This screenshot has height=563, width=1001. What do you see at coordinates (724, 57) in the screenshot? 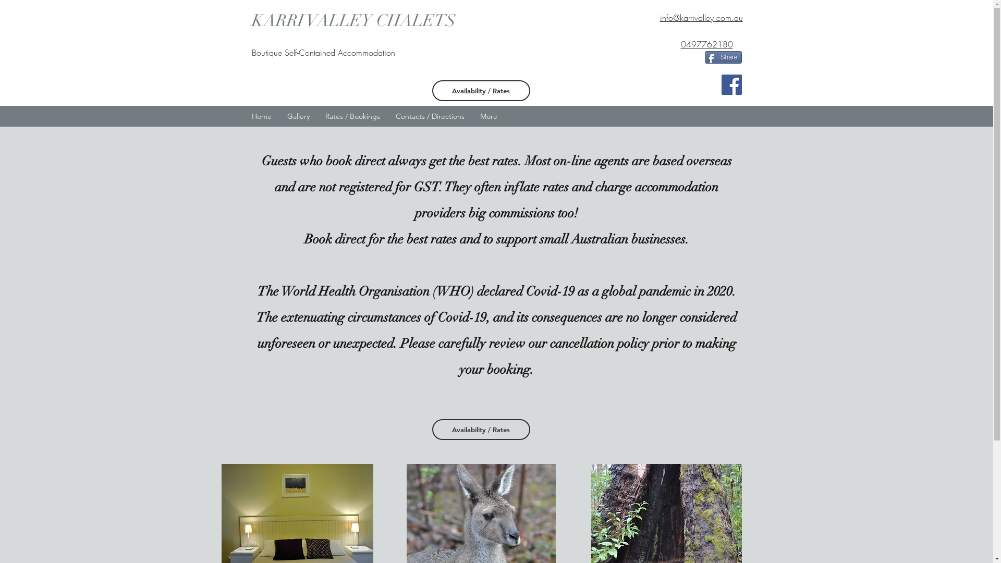
I see `Share` at bounding box center [724, 57].